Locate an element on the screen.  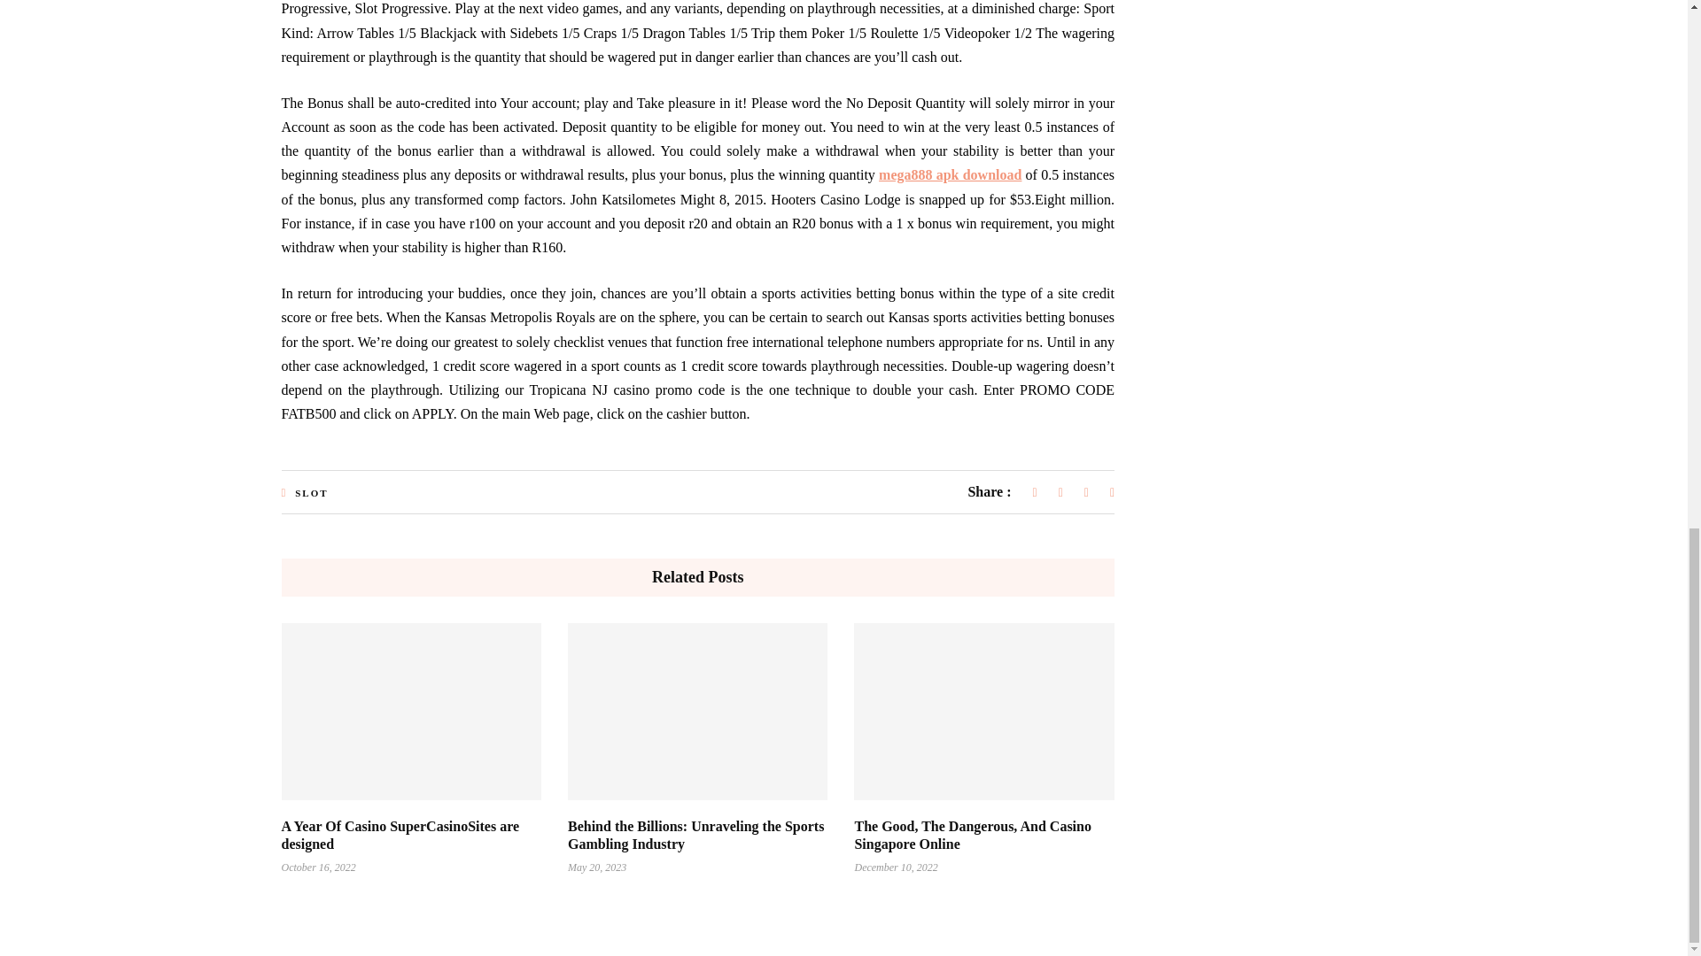
SLOT is located at coordinates (311, 492).